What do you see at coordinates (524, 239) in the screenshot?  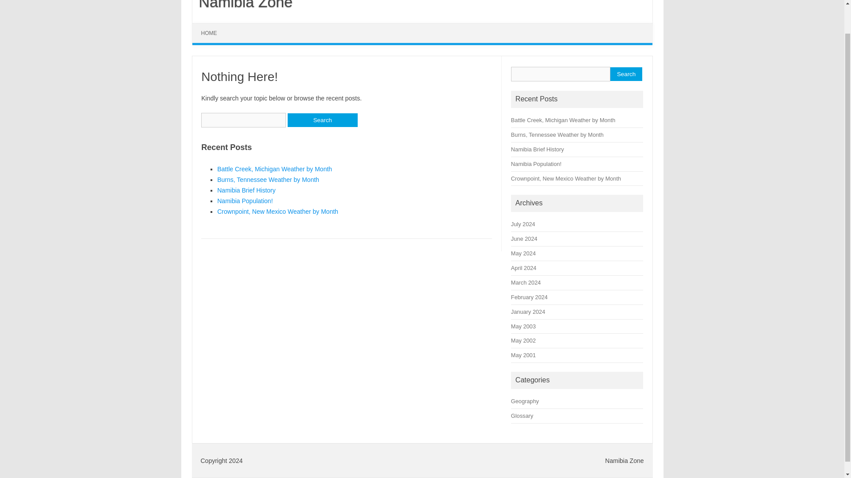 I see `June 2024` at bounding box center [524, 239].